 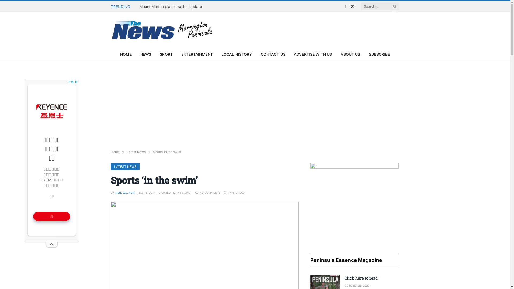 What do you see at coordinates (372, 278) in the screenshot?
I see `Click here to read` at bounding box center [372, 278].